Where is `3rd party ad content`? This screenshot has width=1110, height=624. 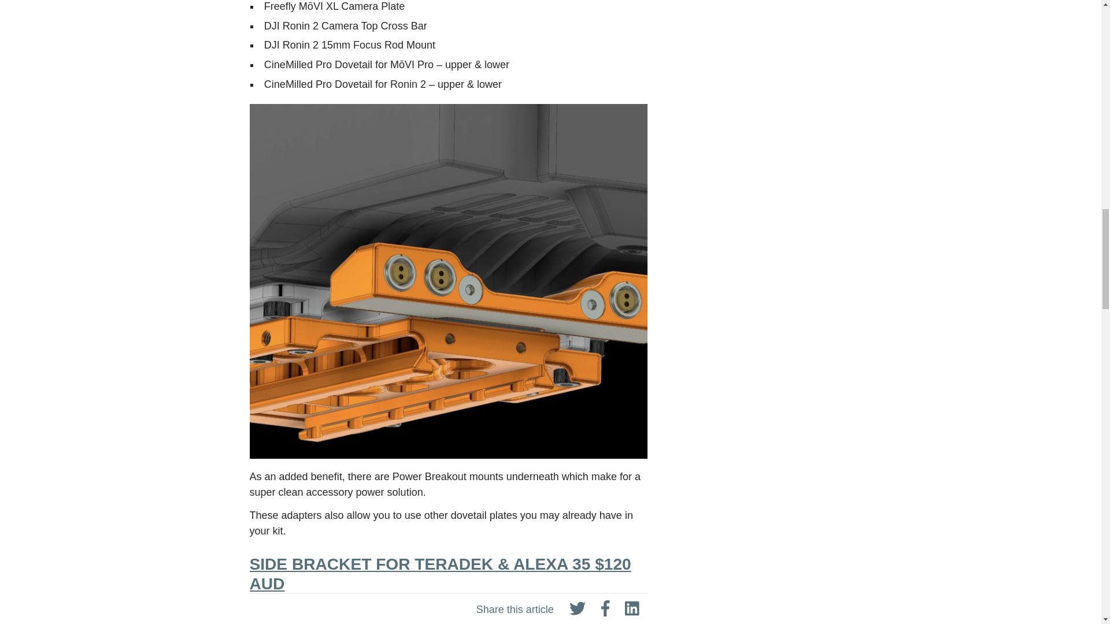
3rd party ad content is located at coordinates (777, 602).